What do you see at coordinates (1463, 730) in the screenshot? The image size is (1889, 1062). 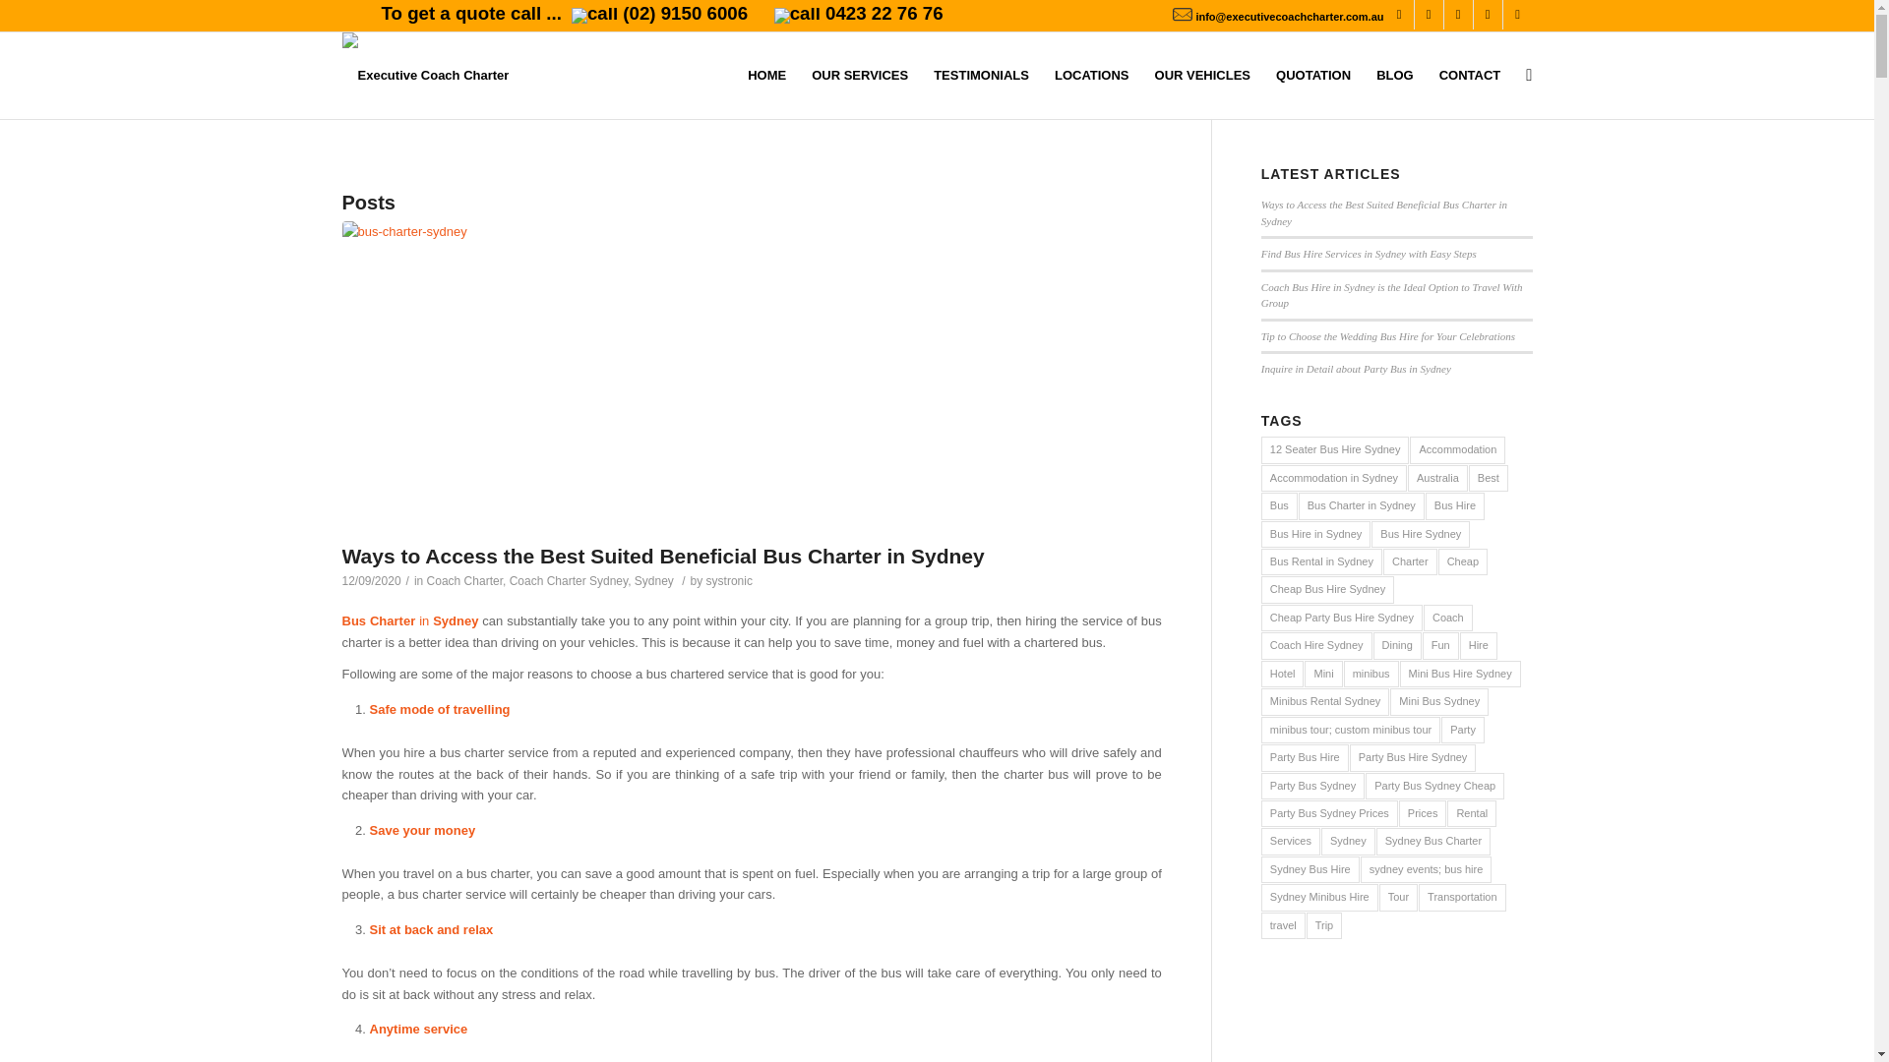 I see `Party` at bounding box center [1463, 730].